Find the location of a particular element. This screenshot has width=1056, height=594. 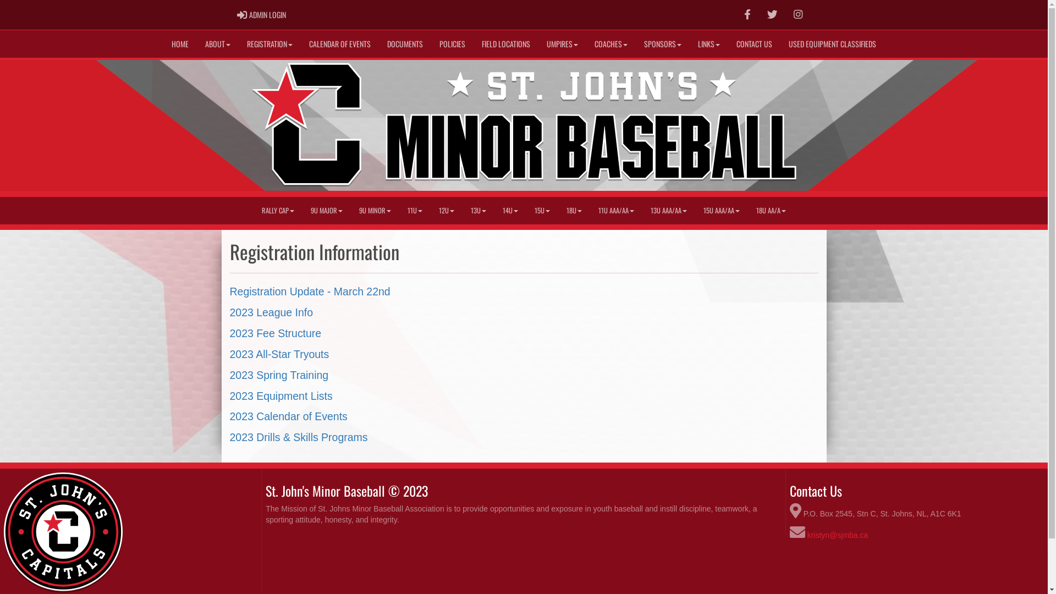

15U AAA/AA is located at coordinates (722, 211).